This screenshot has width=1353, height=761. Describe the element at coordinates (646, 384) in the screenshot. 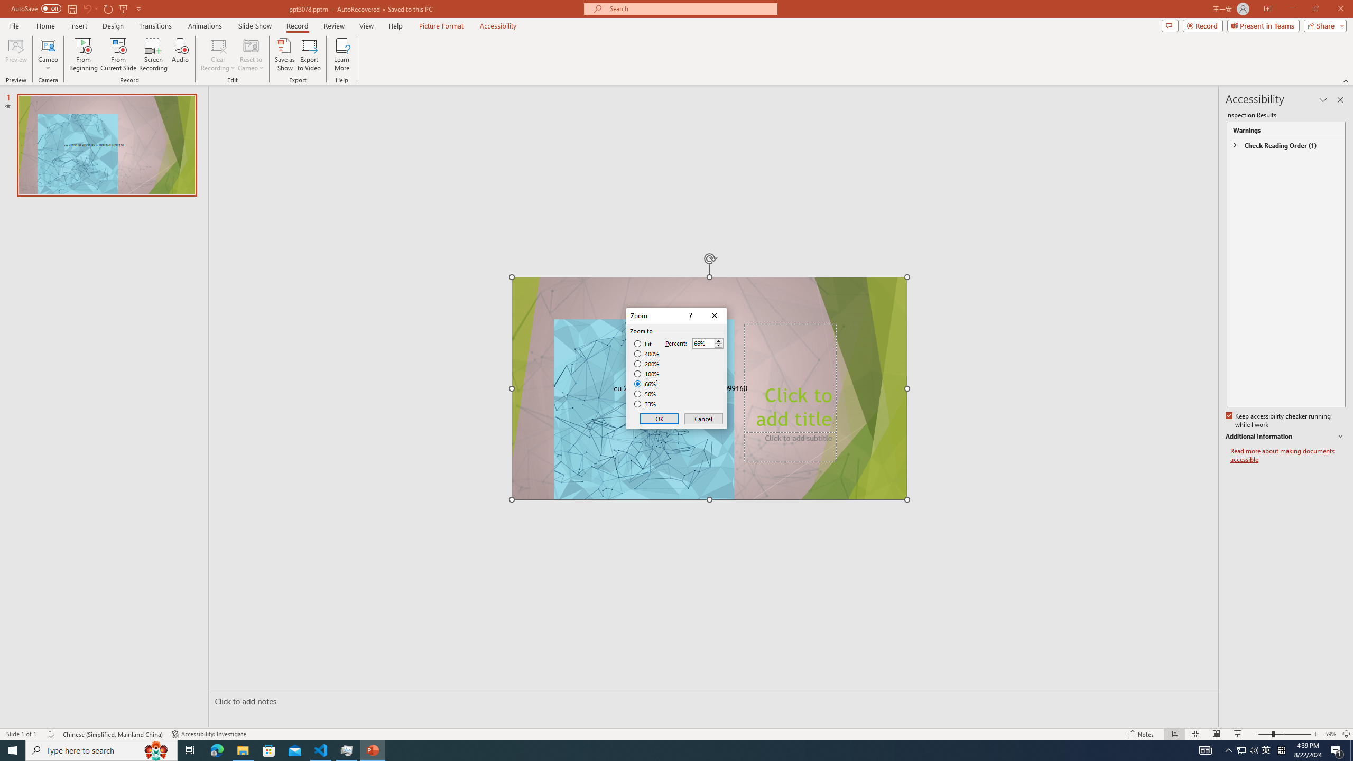

I see `66%` at that location.